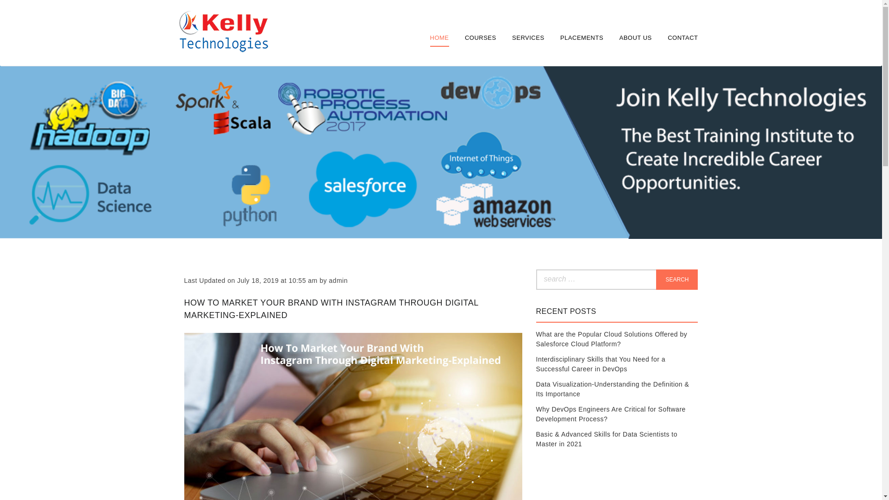  What do you see at coordinates (677, 280) in the screenshot?
I see `Search` at bounding box center [677, 280].